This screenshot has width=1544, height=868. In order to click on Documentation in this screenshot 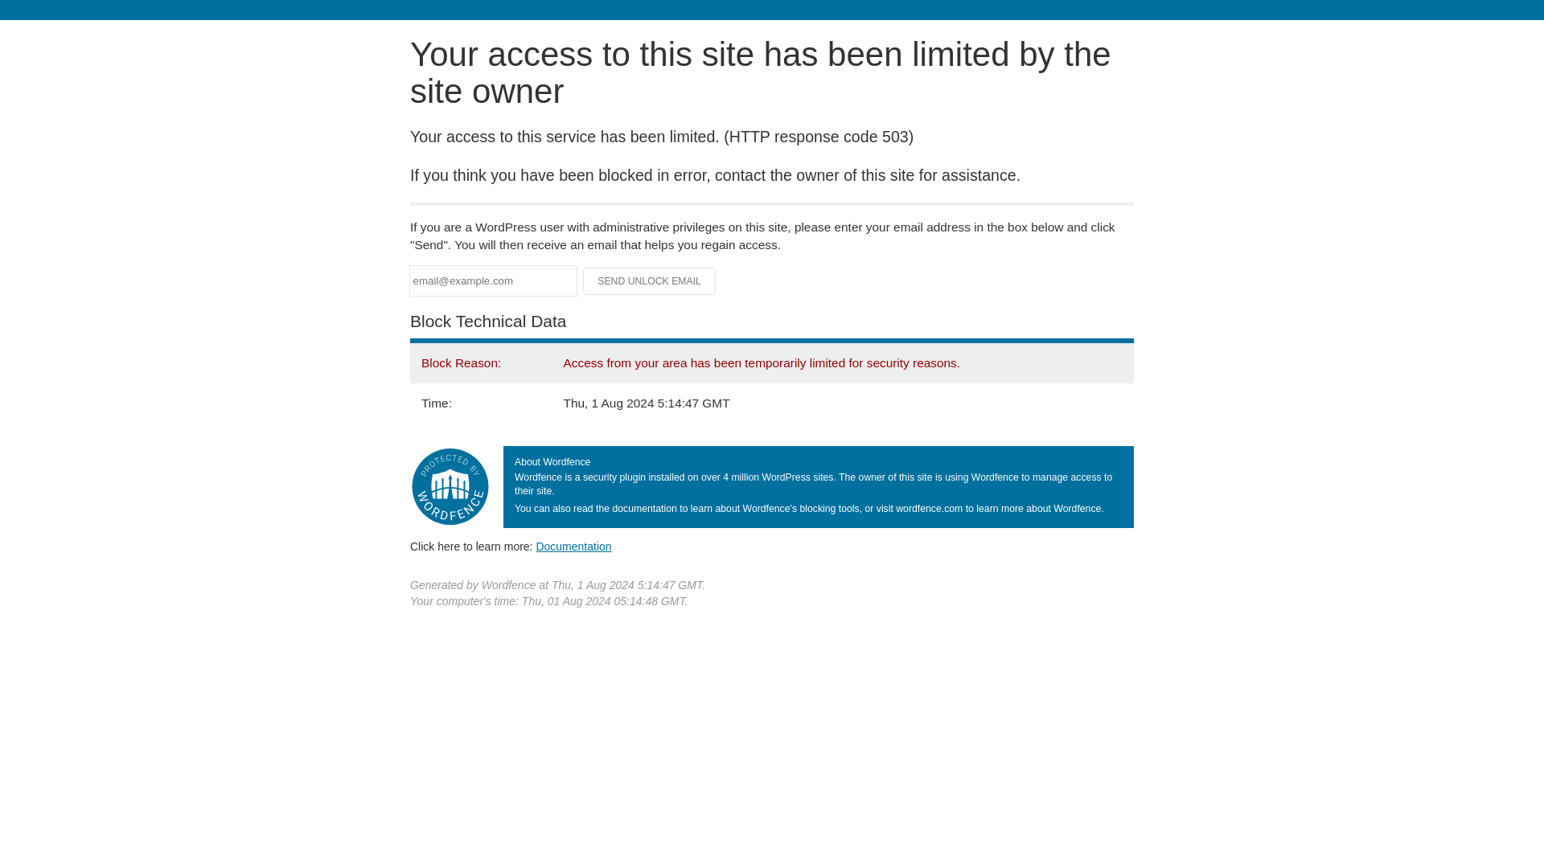, I will do `click(573, 546)`.